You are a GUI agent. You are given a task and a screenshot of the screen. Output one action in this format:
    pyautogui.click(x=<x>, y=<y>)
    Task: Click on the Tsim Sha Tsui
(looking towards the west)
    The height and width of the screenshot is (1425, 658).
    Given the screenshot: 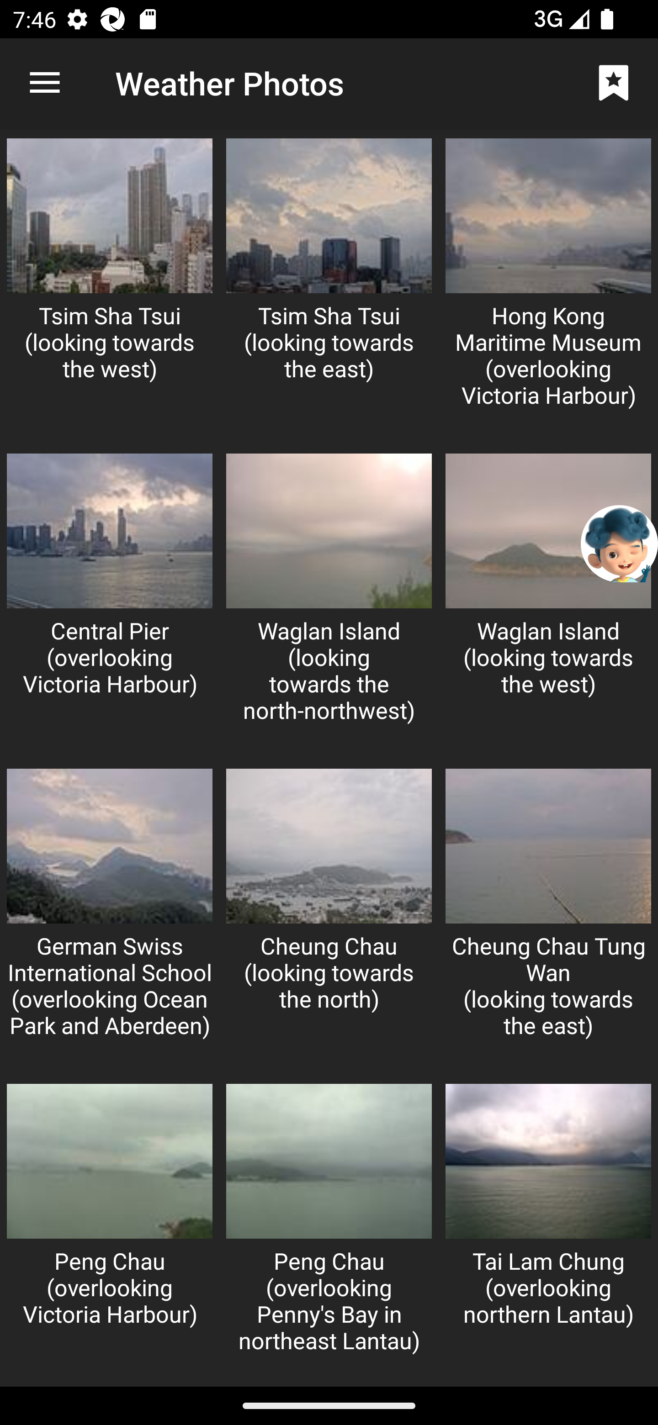 What is the action you would take?
    pyautogui.click(x=110, y=287)
    